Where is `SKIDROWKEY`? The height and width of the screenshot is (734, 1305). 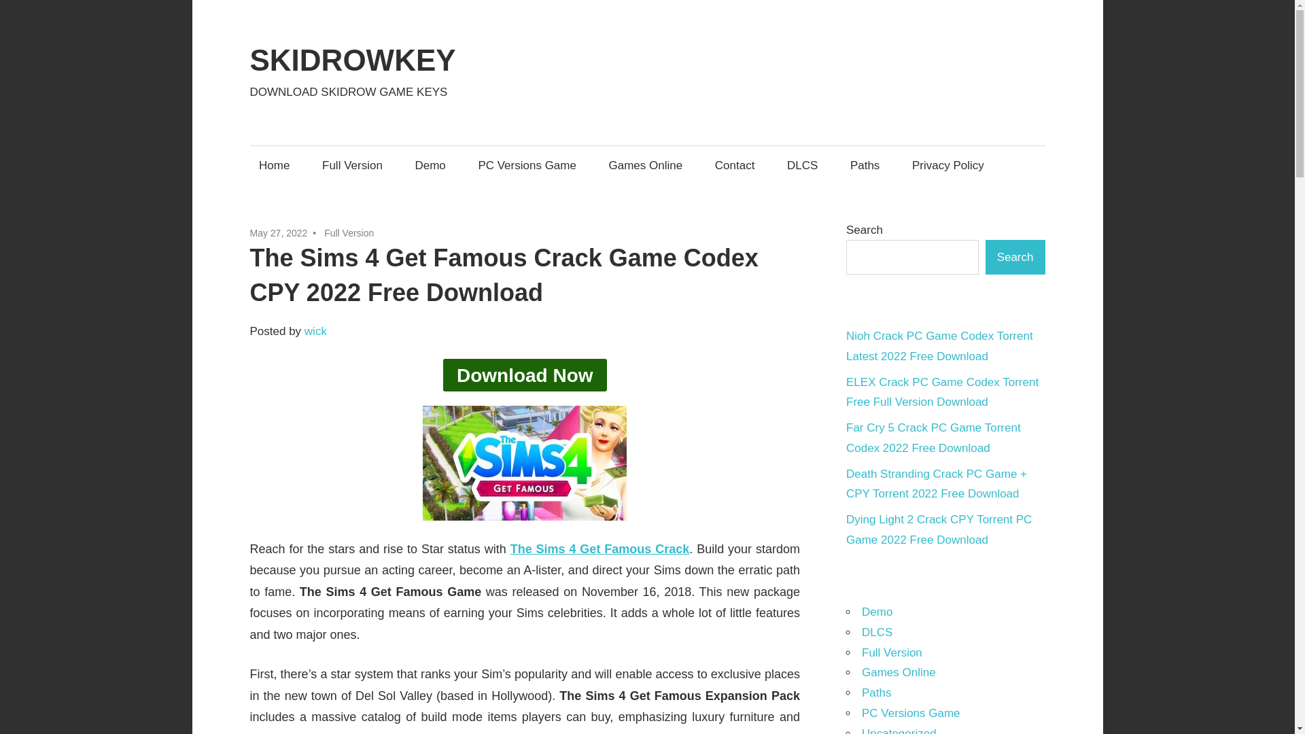 SKIDROWKEY is located at coordinates (353, 60).